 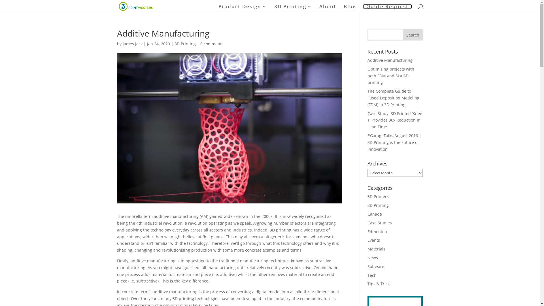 I want to click on Edmonton, so click(x=377, y=232).